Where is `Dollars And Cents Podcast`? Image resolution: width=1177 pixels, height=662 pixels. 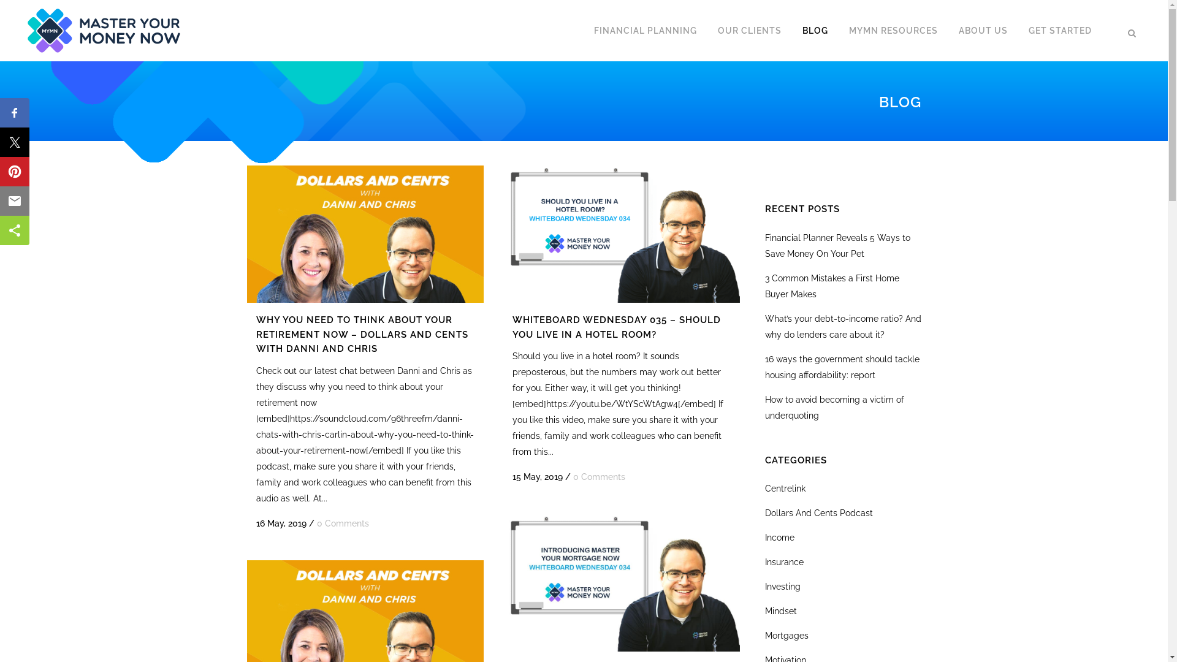
Dollars And Cents Podcast is located at coordinates (819, 513).